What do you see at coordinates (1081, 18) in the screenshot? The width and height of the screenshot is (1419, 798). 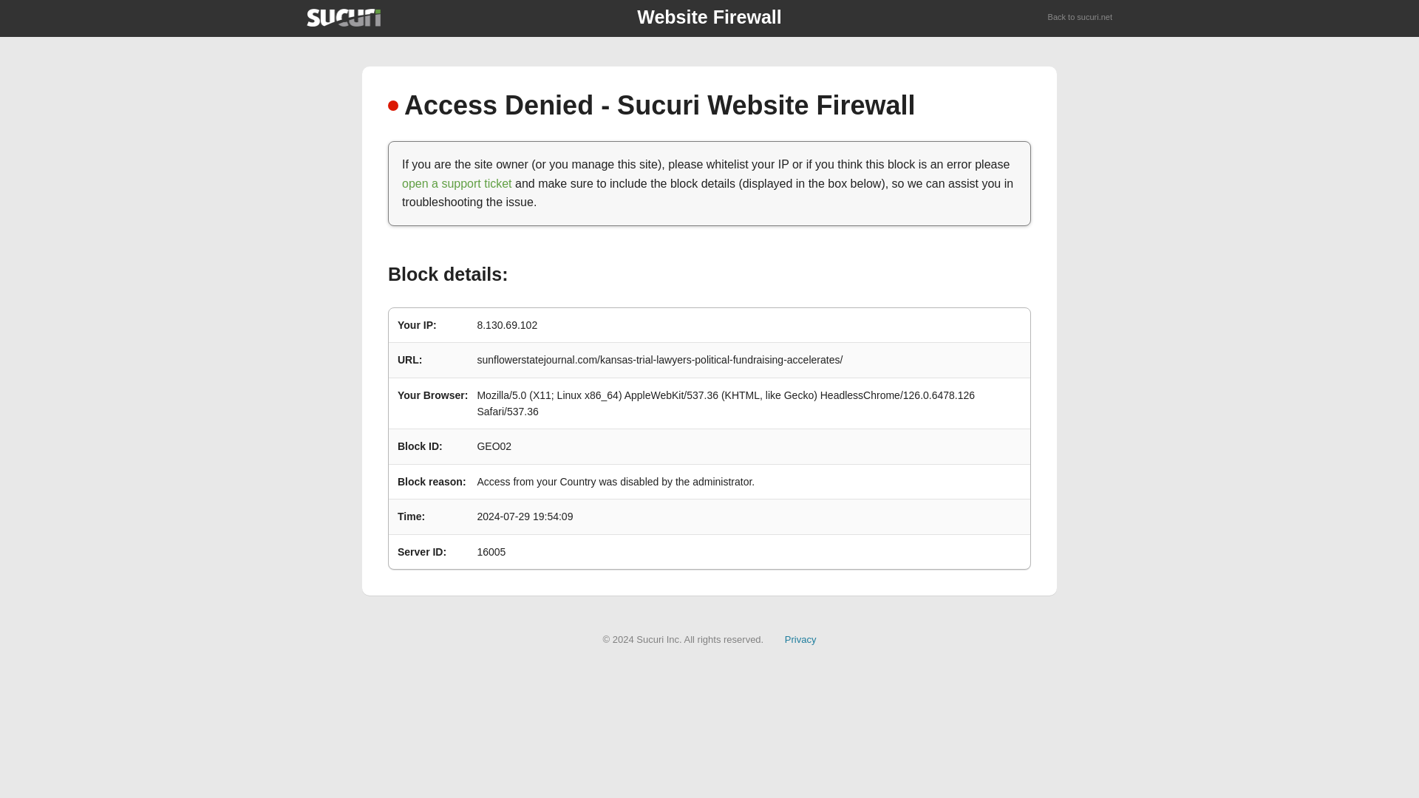 I see `Back to sucuri.net` at bounding box center [1081, 18].